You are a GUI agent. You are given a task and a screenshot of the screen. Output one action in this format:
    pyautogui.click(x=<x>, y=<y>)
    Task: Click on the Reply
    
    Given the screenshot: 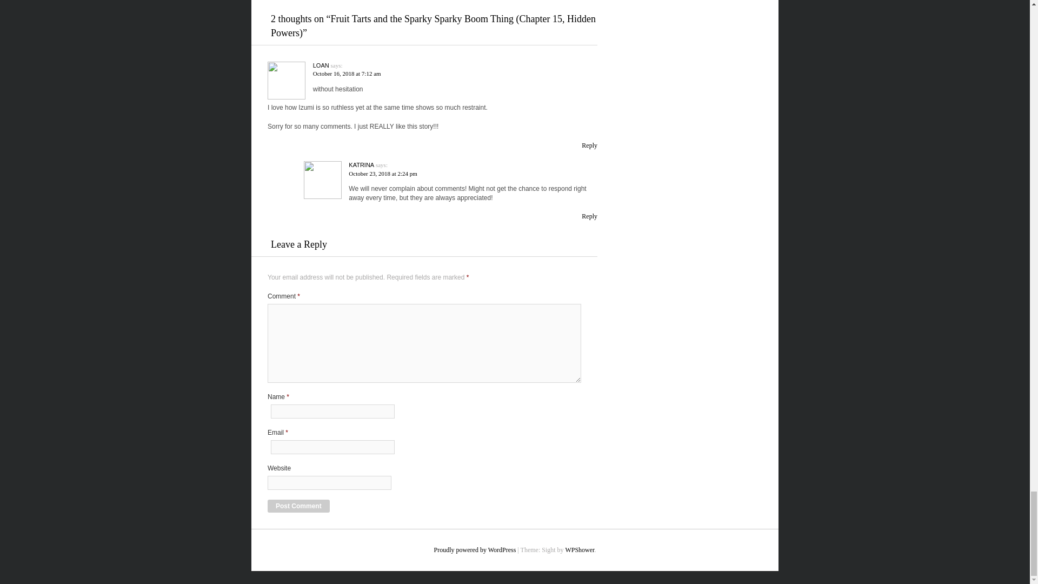 What is the action you would take?
    pyautogui.click(x=589, y=145)
    